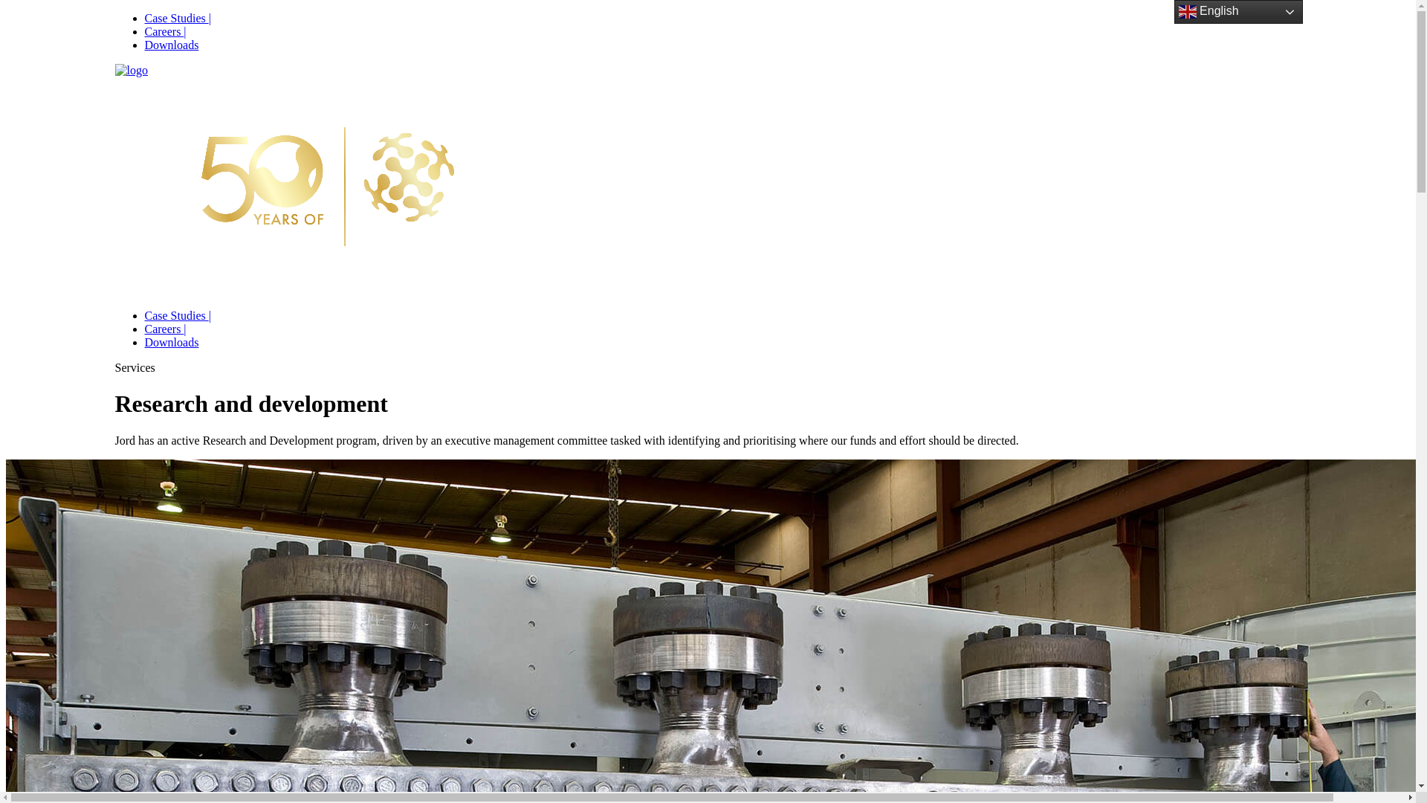 Image resolution: width=1427 pixels, height=803 pixels. What do you see at coordinates (522, 244) in the screenshot?
I see `Industries` at bounding box center [522, 244].